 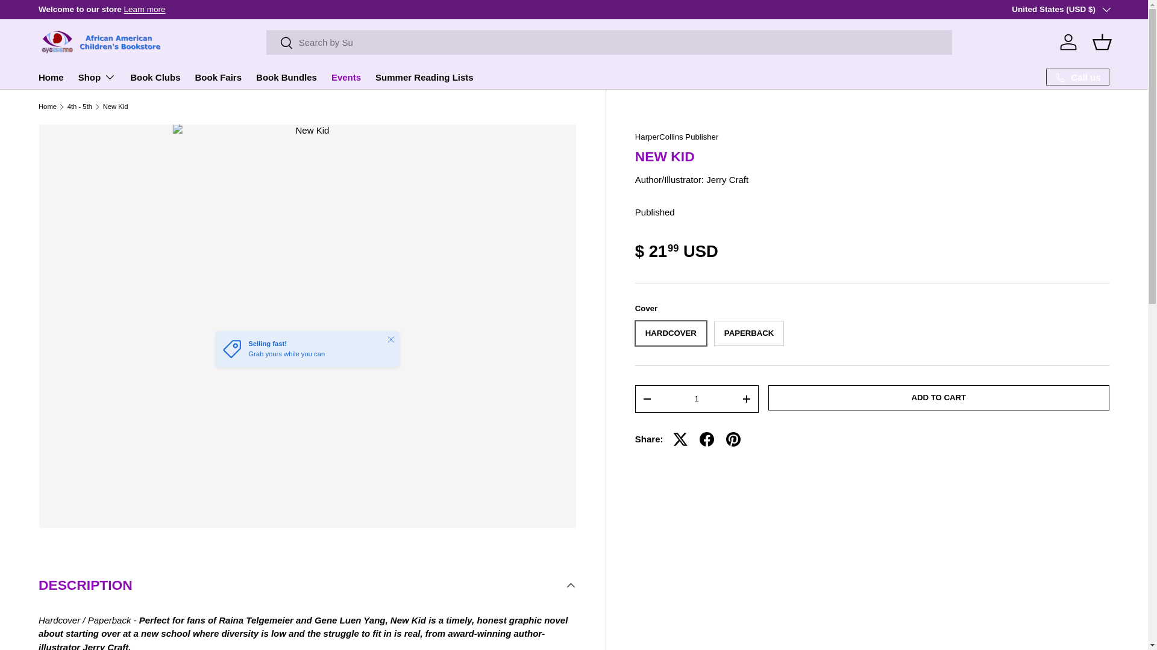 I want to click on HarperCollins Publisher, so click(x=677, y=137).